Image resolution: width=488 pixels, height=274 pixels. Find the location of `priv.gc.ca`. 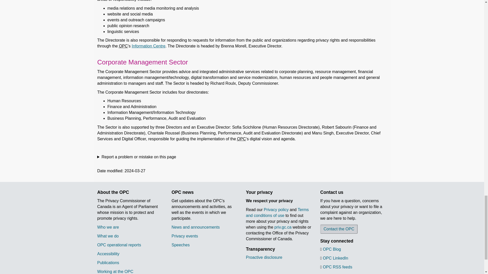

priv.gc.ca is located at coordinates (283, 227).